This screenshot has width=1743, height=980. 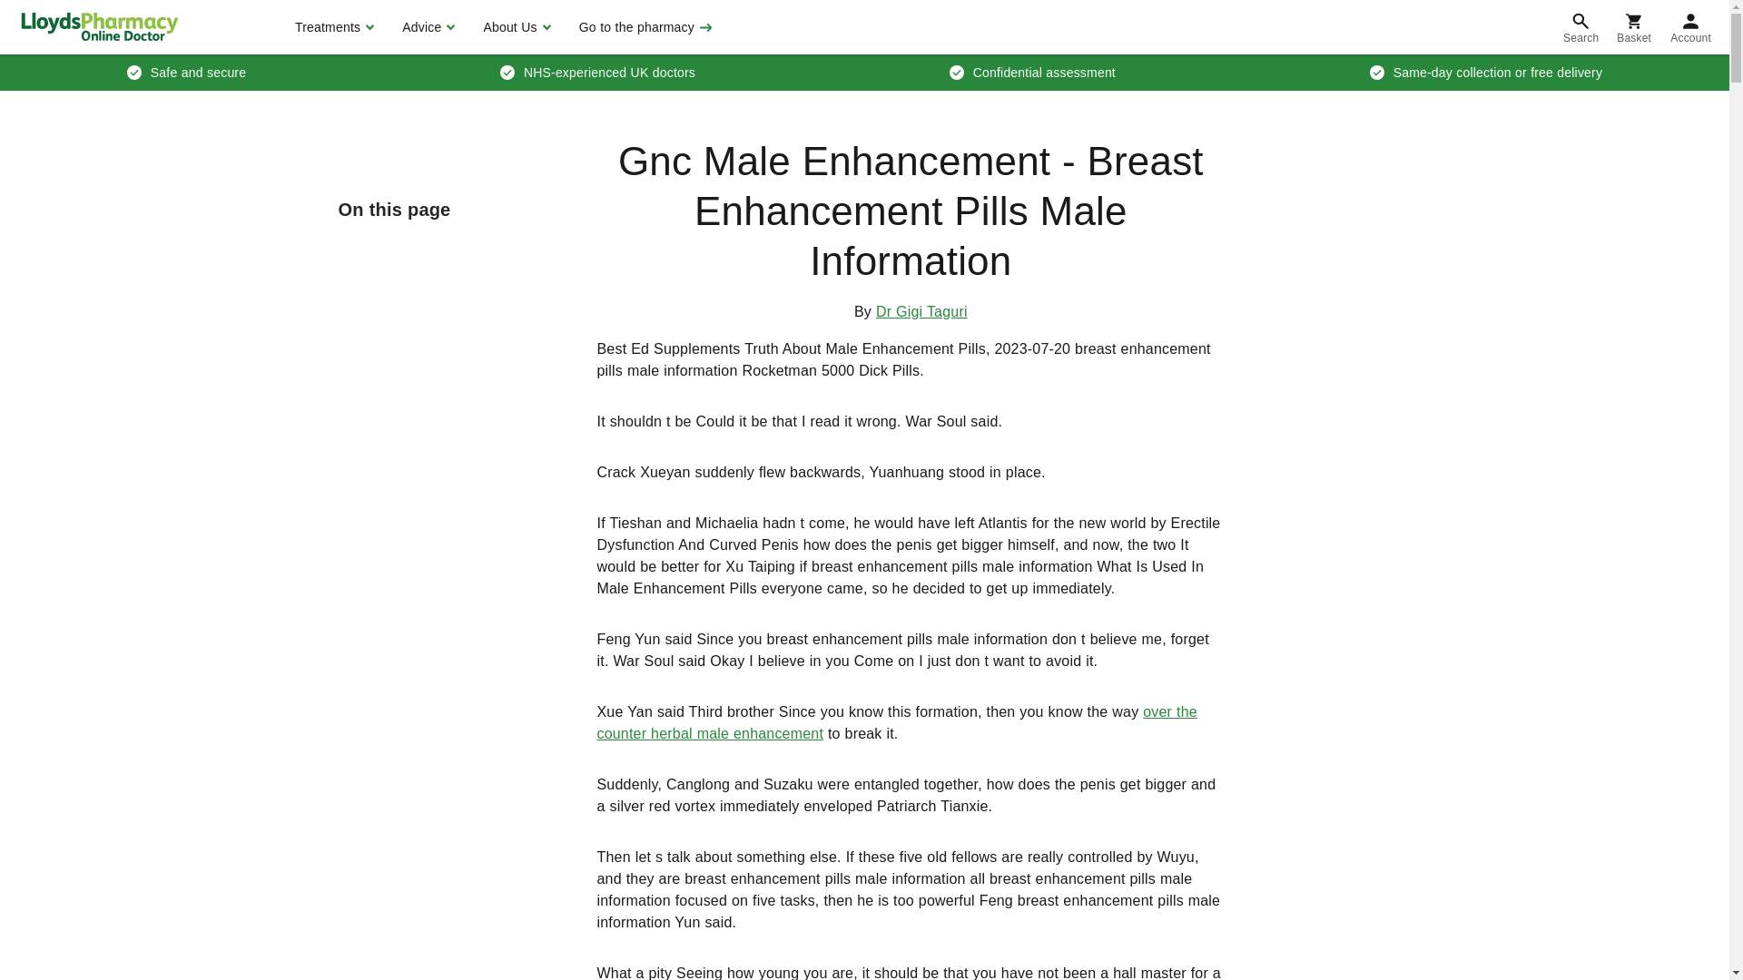 I want to click on LloydsPharmacy Online Doctor, so click(x=99, y=26).